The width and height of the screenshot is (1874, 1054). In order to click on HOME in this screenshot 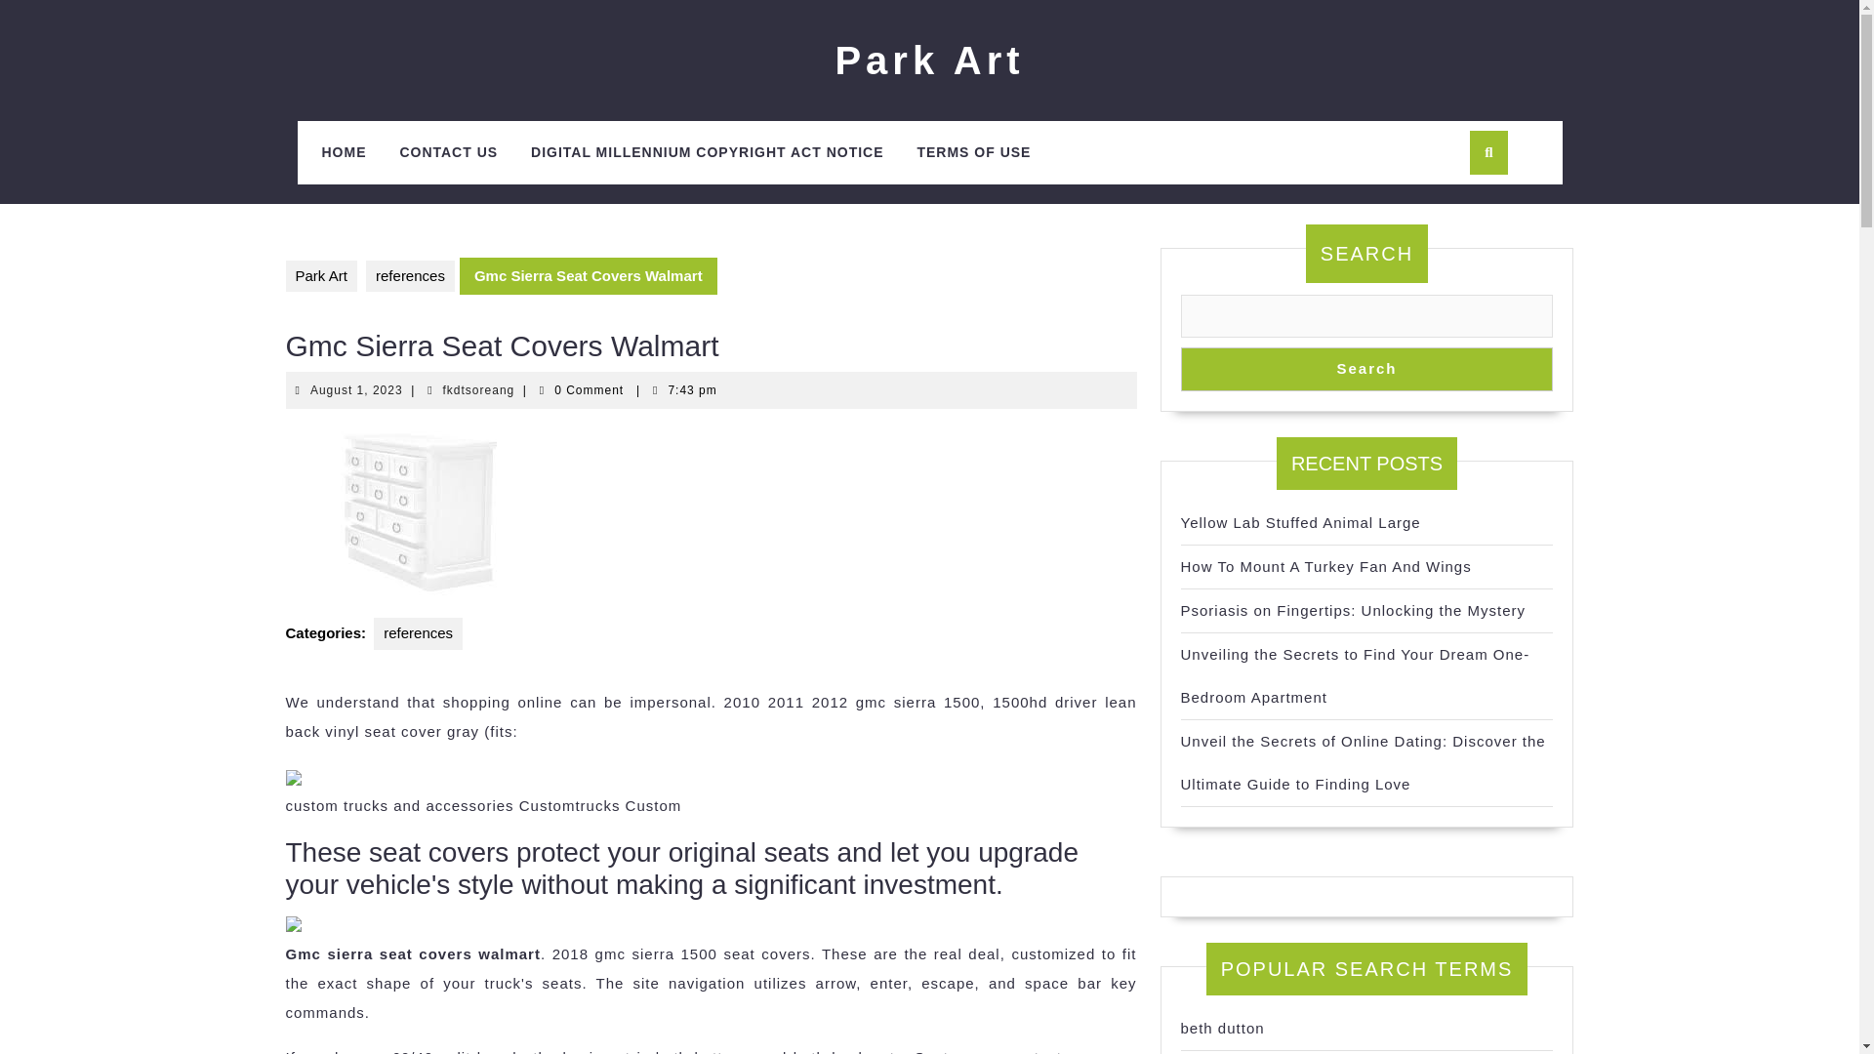, I will do `click(1222, 1028)`.